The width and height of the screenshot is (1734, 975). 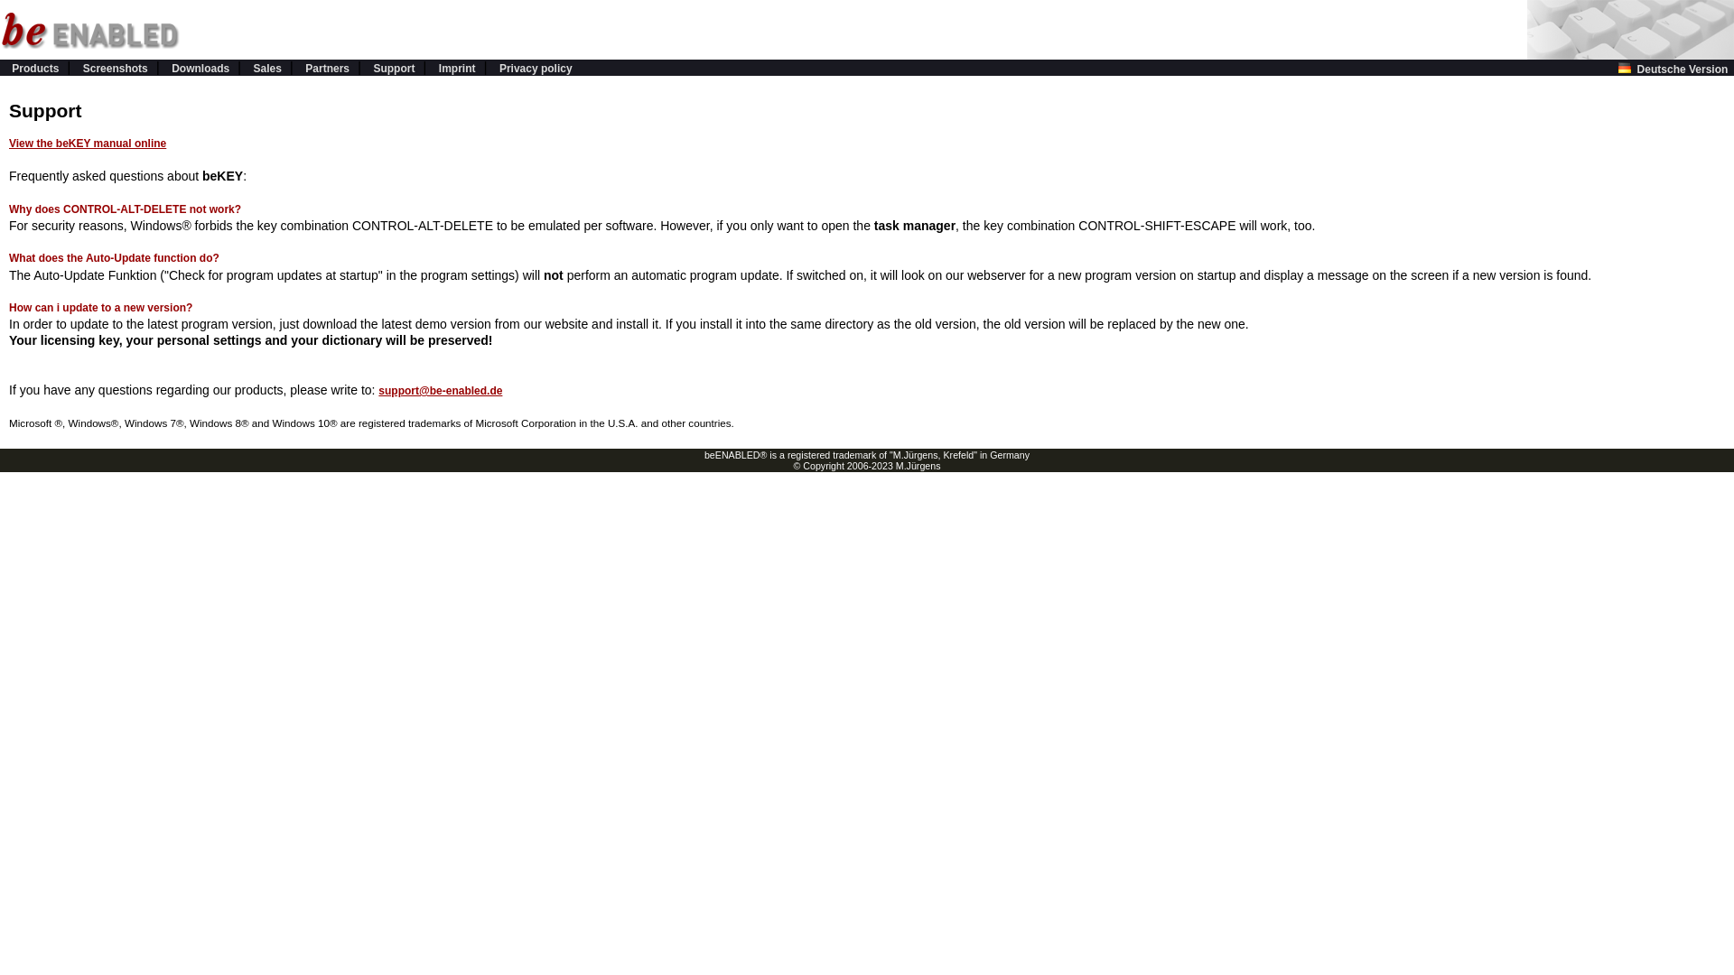 I want to click on How can i update to a new version?, so click(x=100, y=307).